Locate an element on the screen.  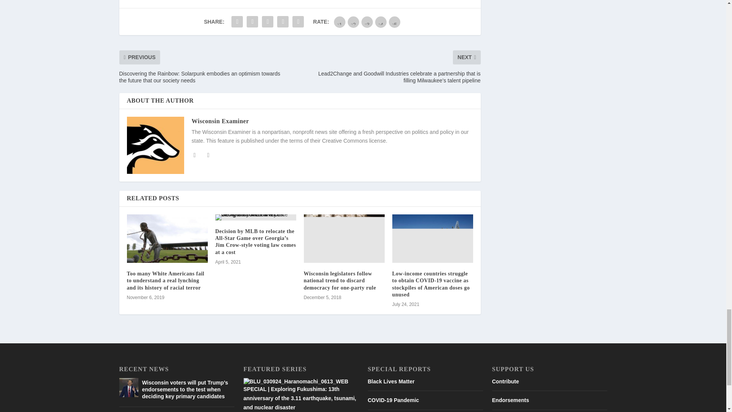
poor is located at coordinates (353, 22).